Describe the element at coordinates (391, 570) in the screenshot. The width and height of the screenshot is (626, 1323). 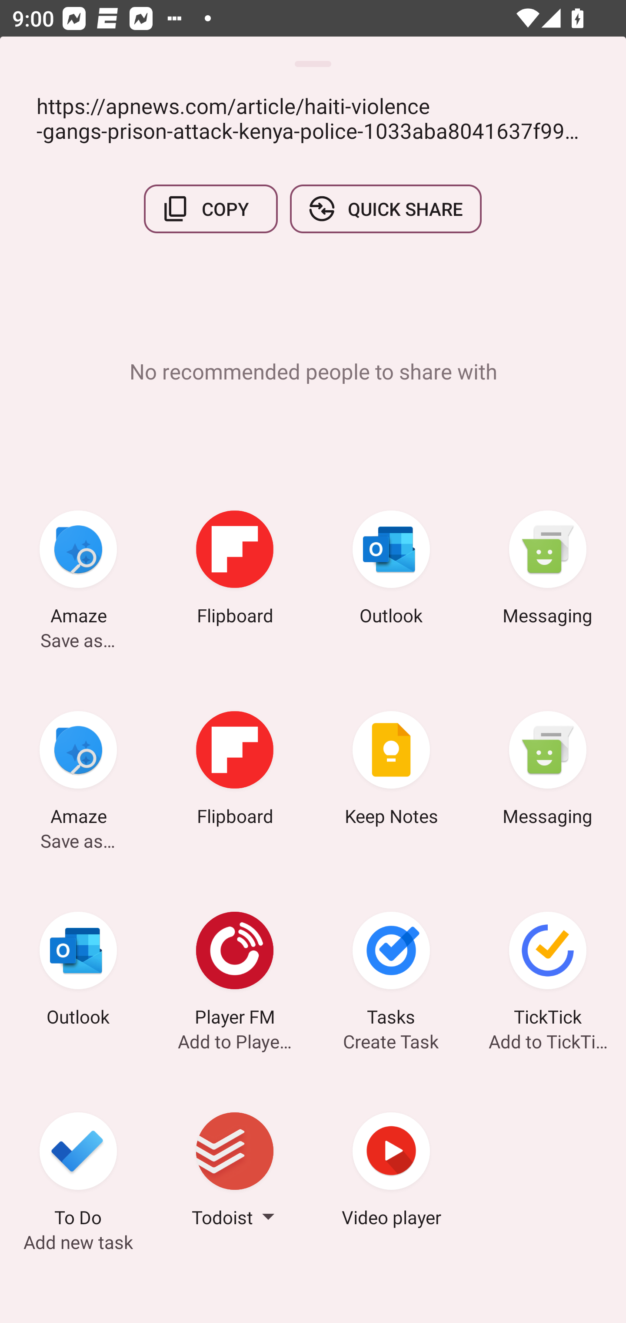
I see `Outlook` at that location.